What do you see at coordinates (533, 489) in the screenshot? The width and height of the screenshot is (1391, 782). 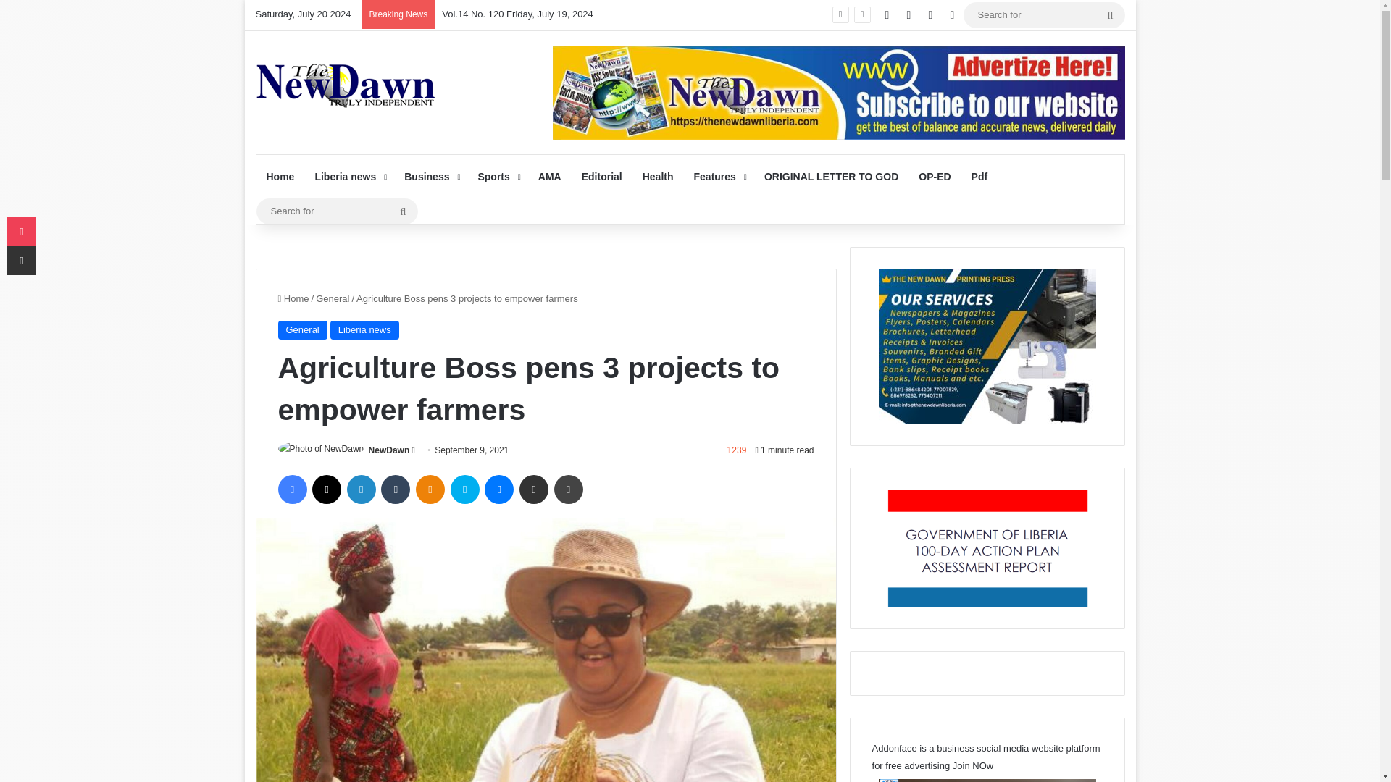 I see `Share via Email` at bounding box center [533, 489].